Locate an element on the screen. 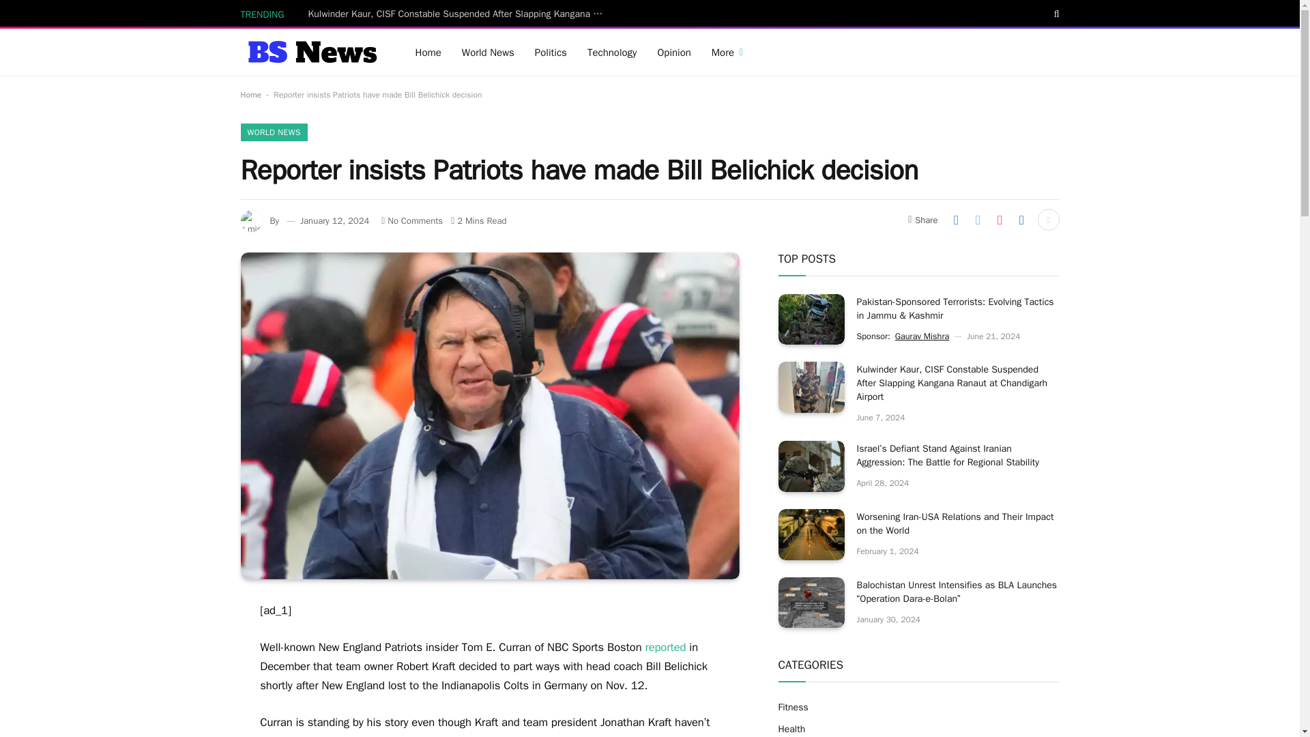 The width and height of the screenshot is (1310, 737). Share on LinkedIn is located at coordinates (1021, 220).